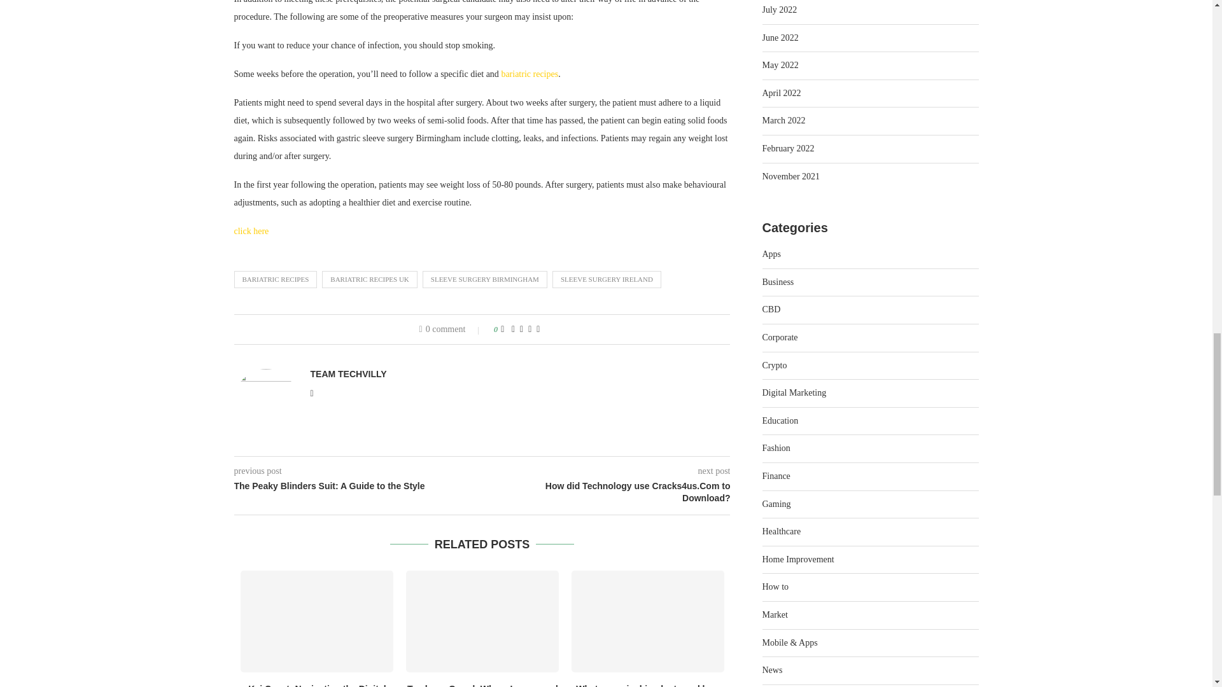 The image size is (1222, 687). Describe the element at coordinates (317, 621) in the screenshot. I see `Kai Cenat: Navigating the Digital Landscape with Style` at that location.